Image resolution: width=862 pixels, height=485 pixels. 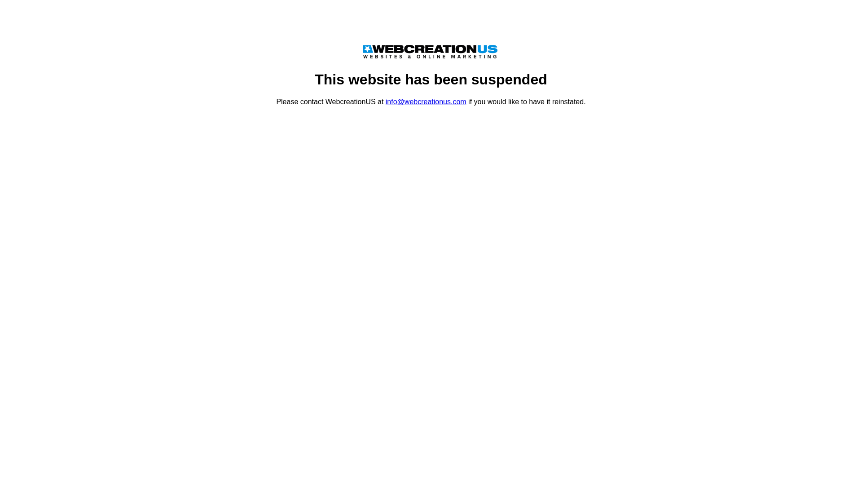 What do you see at coordinates (426, 101) in the screenshot?
I see `info@webcreationus.com` at bounding box center [426, 101].